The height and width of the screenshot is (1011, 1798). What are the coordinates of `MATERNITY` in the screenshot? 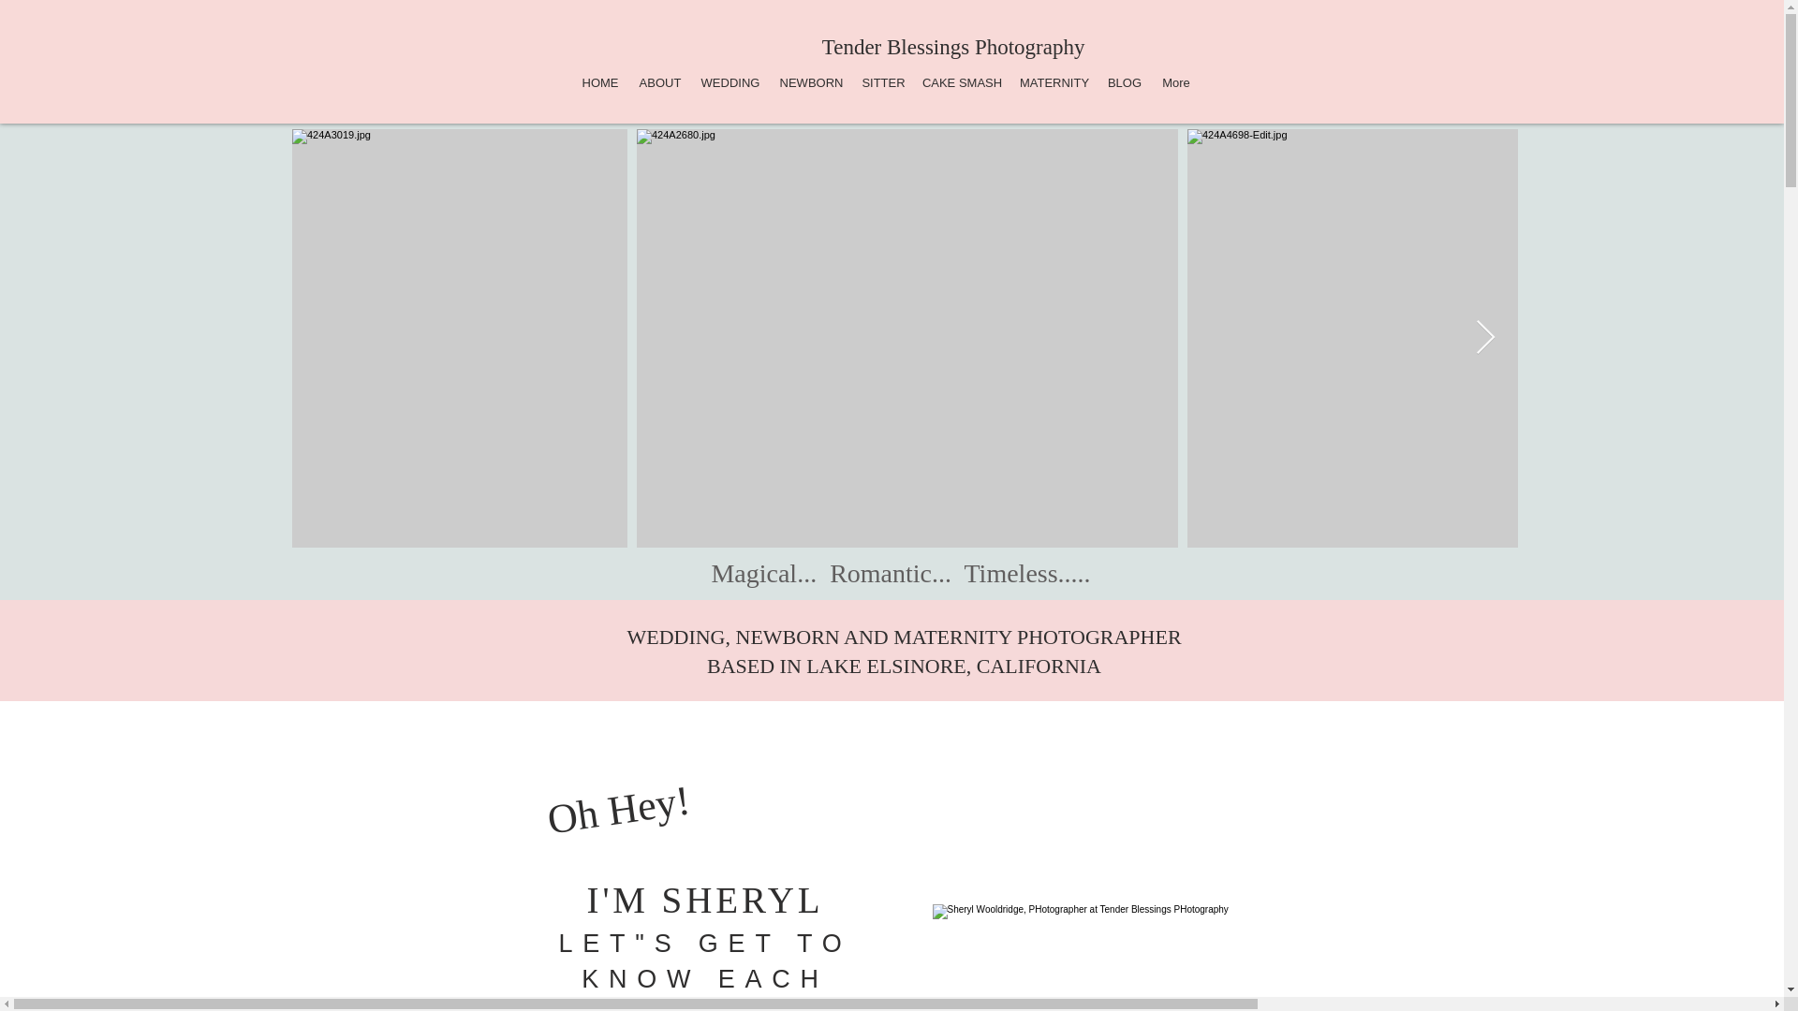 It's located at (1054, 82).